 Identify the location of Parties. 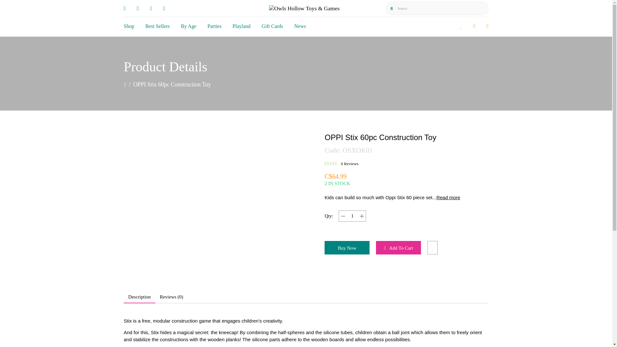
(214, 26).